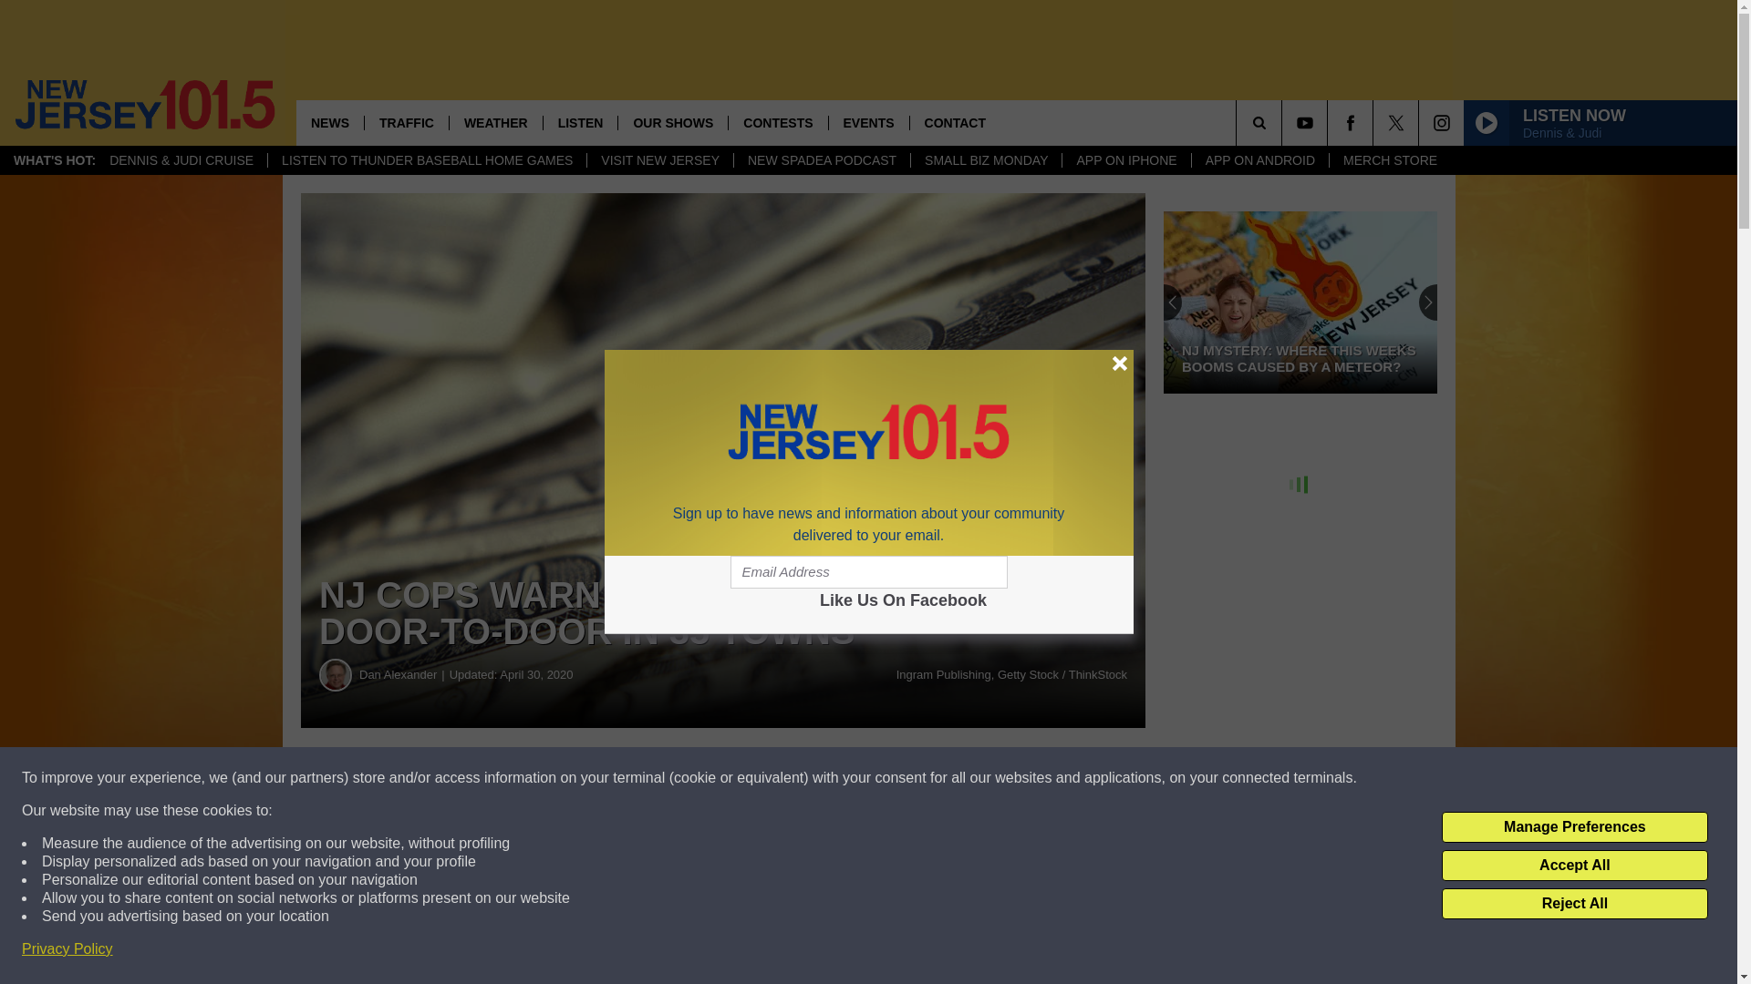  What do you see at coordinates (1125, 160) in the screenshot?
I see `APP ON IPHONE` at bounding box center [1125, 160].